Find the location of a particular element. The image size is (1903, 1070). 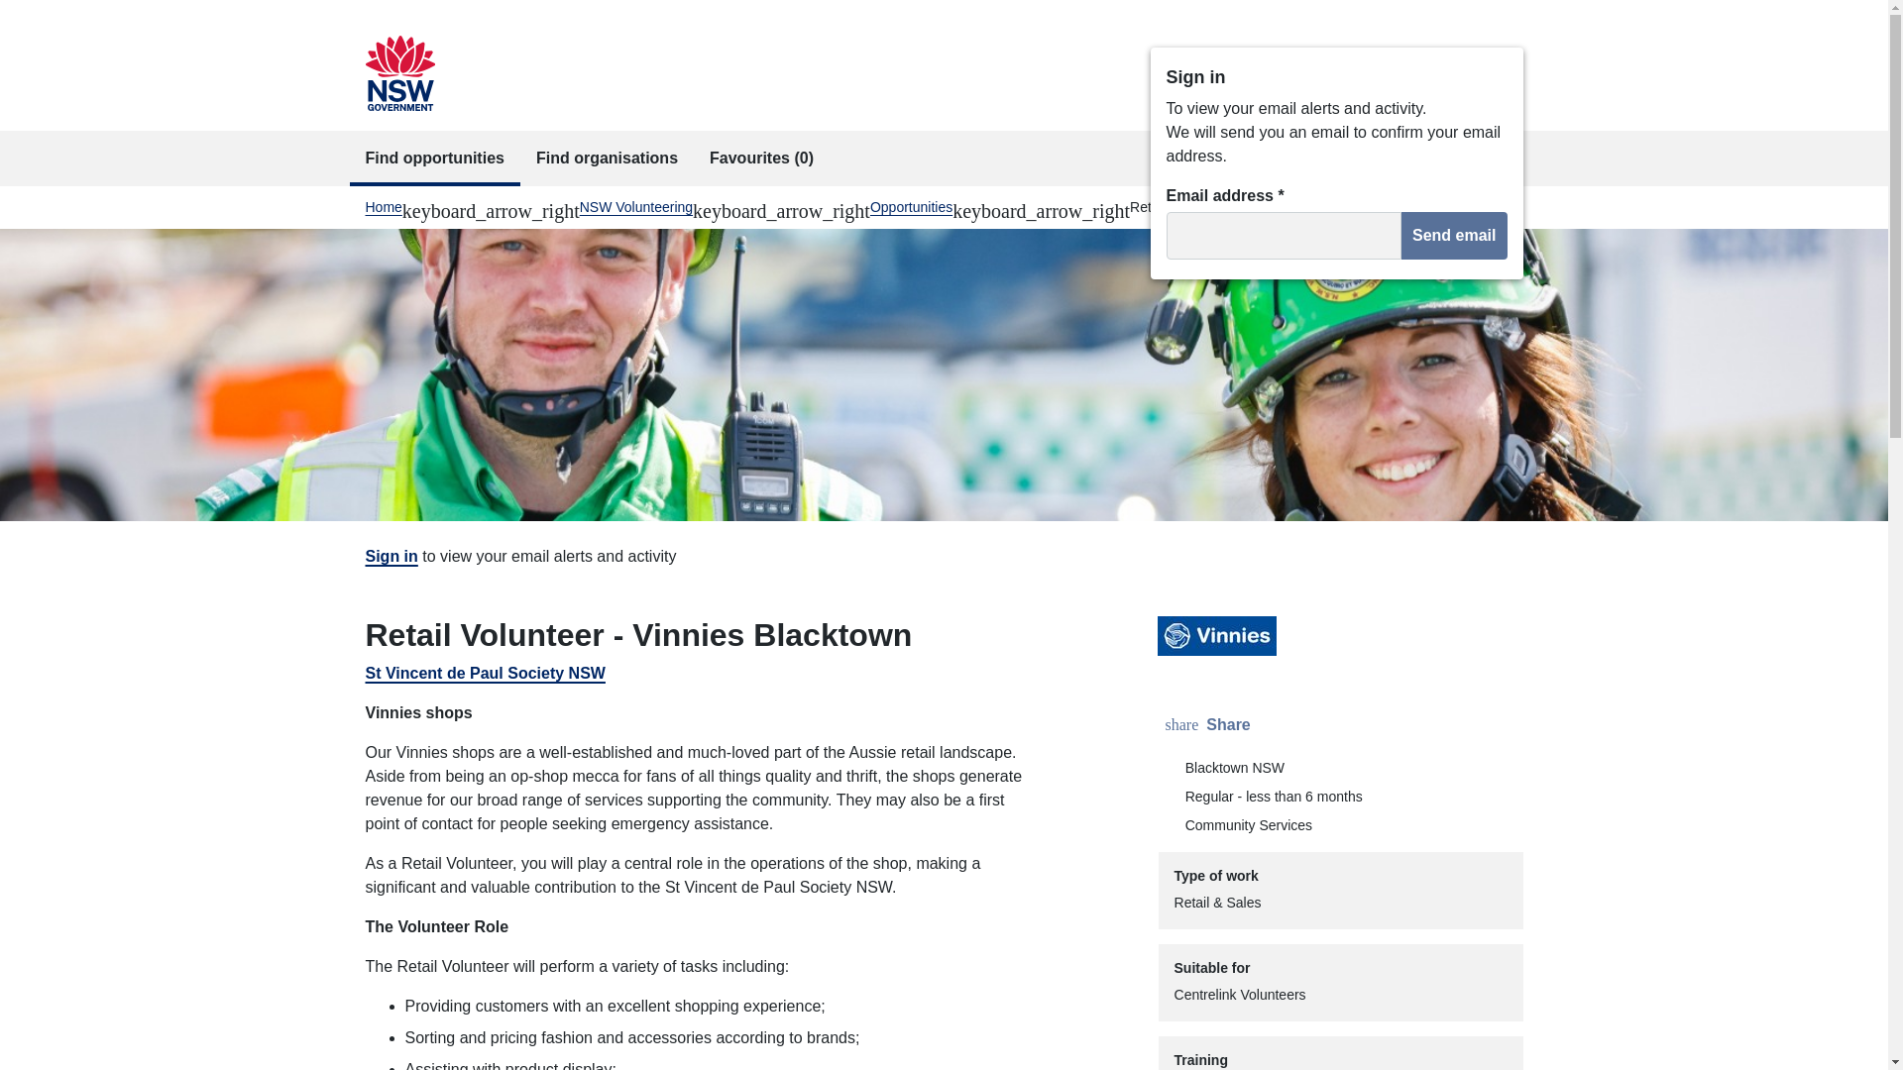

Find opportunities is located at coordinates (607, 158).